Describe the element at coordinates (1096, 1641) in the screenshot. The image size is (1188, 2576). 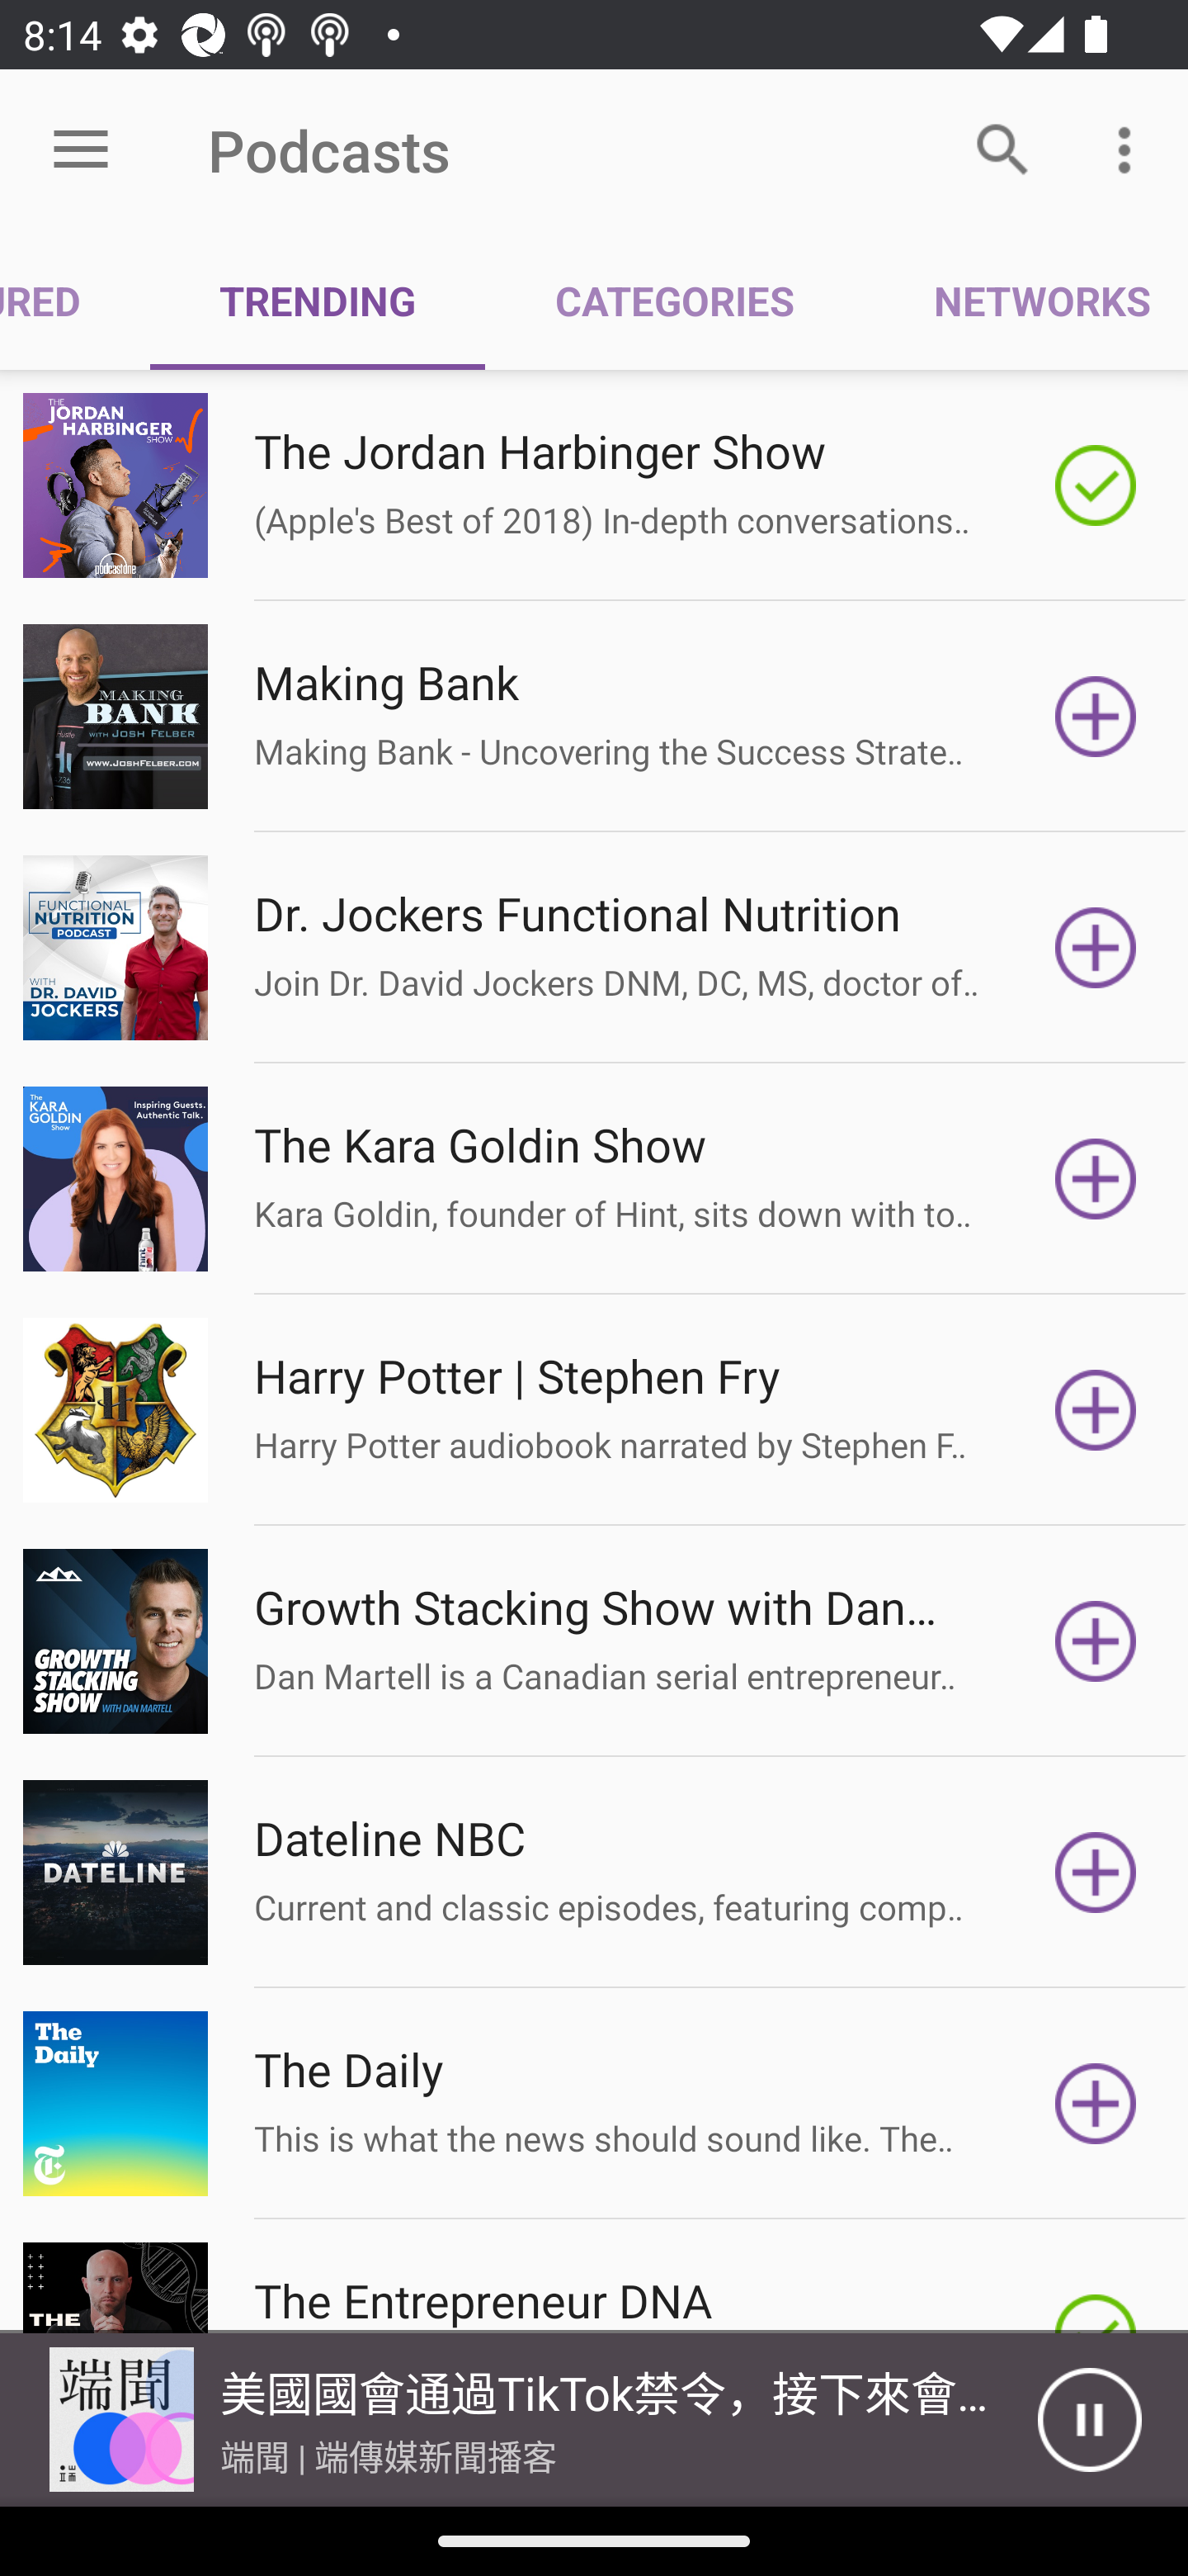
I see `Subscribe` at that location.